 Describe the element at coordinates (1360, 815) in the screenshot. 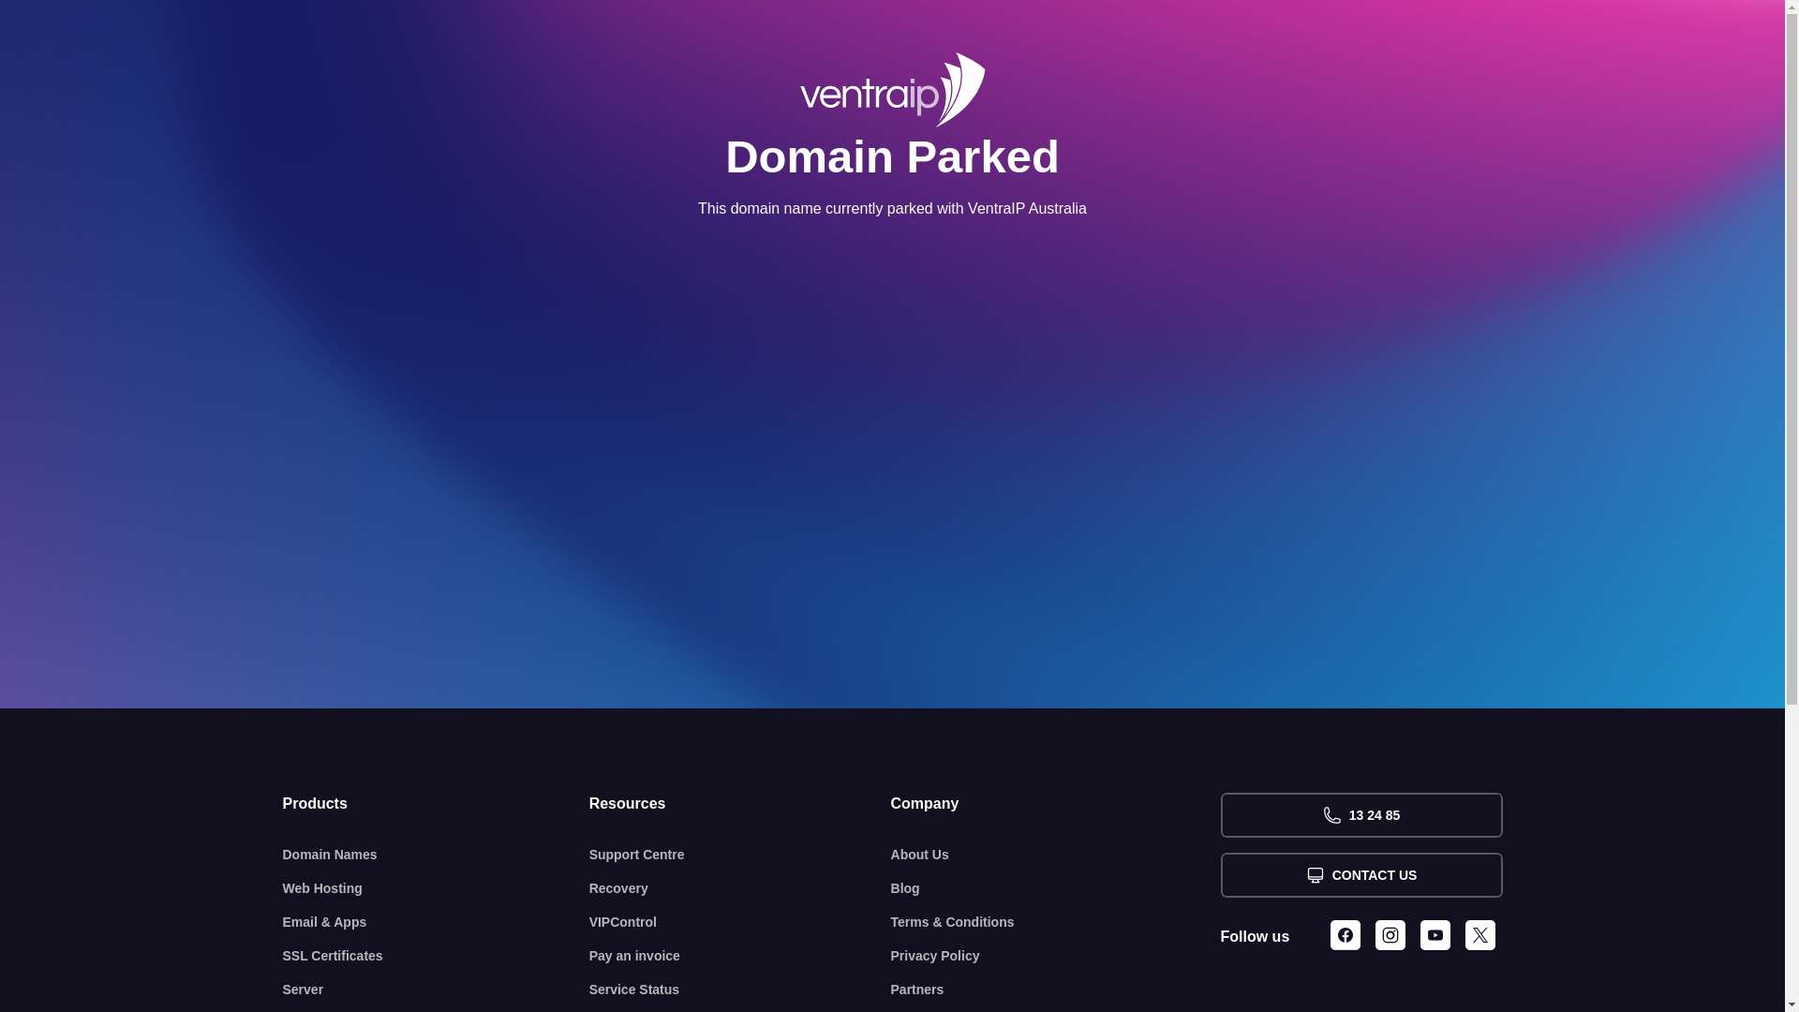

I see `13 24 85` at that location.